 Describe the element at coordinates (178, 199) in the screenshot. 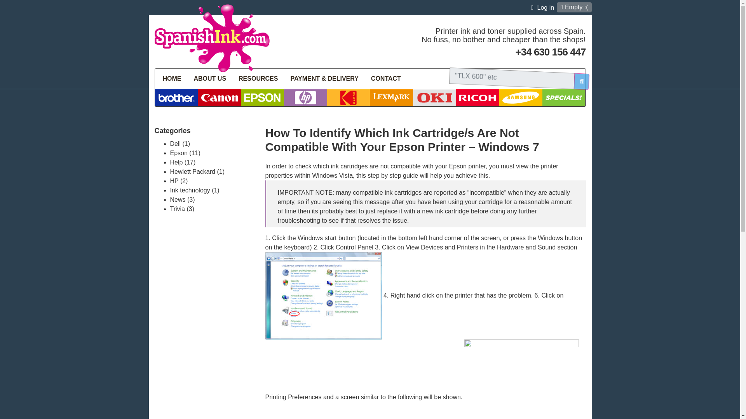

I see `News` at that location.